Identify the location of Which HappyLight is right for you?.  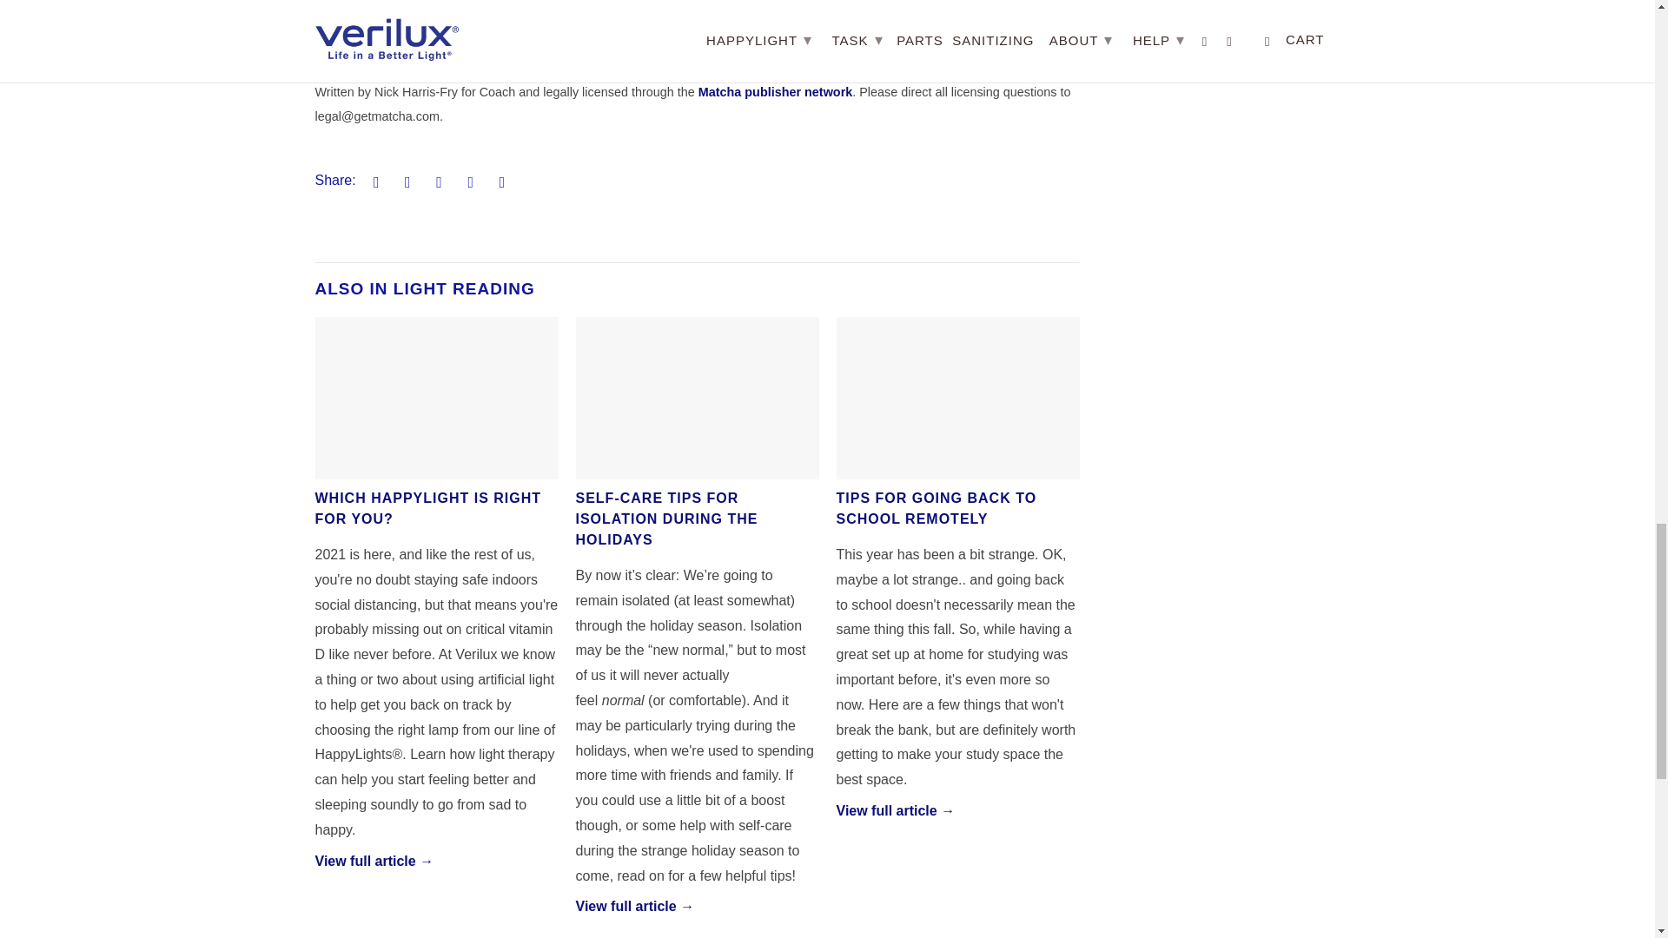
(374, 861).